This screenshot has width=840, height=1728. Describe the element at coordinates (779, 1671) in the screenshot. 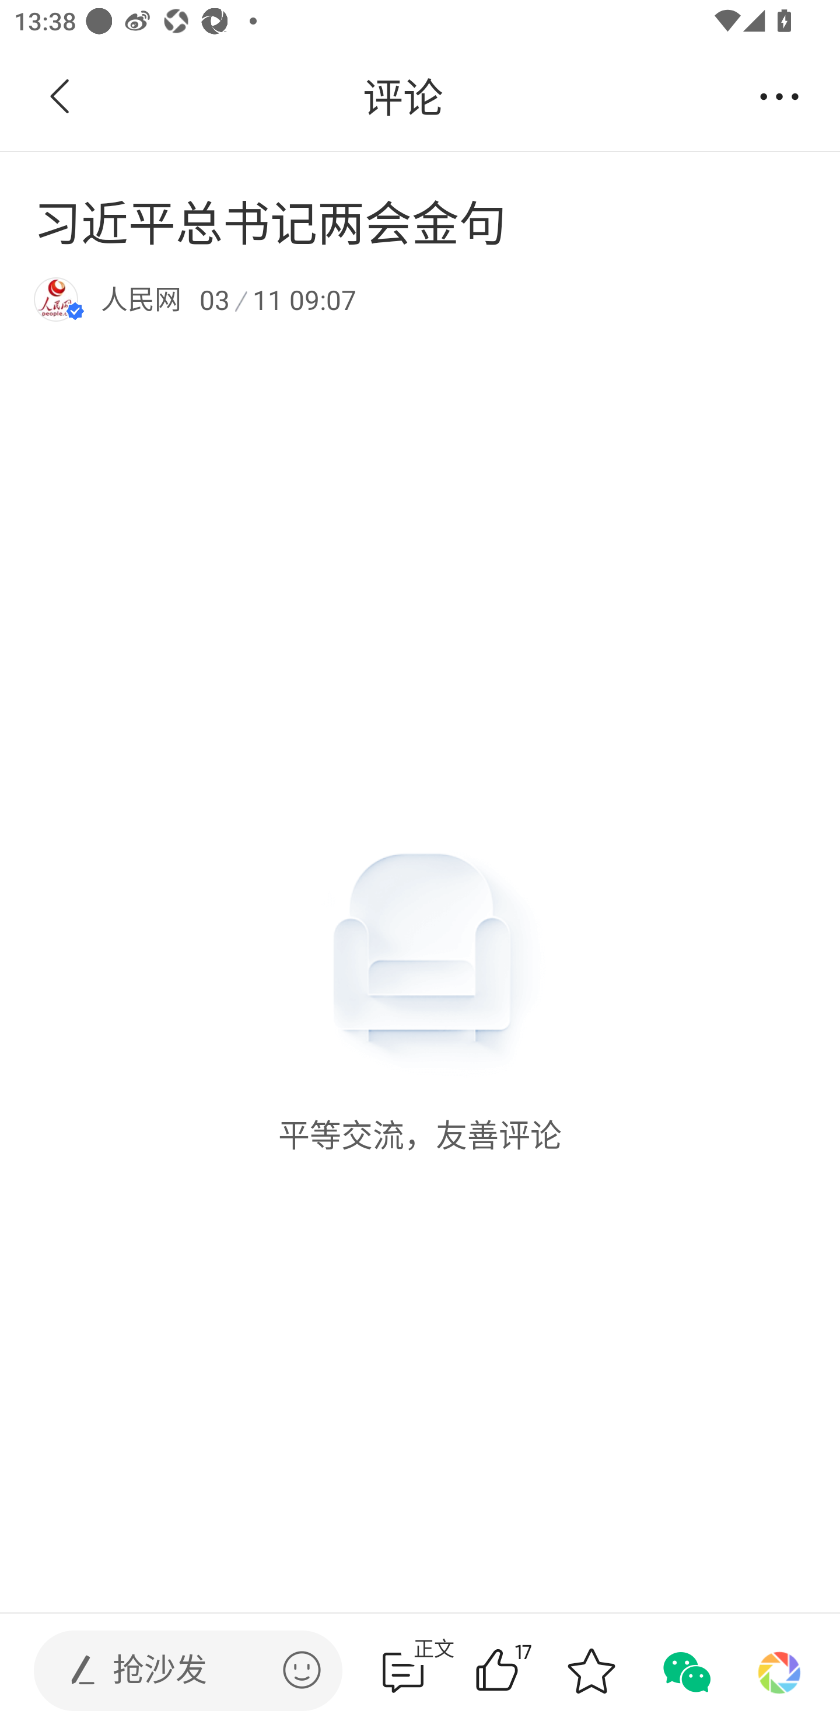

I see `分享到朋友圈` at that location.